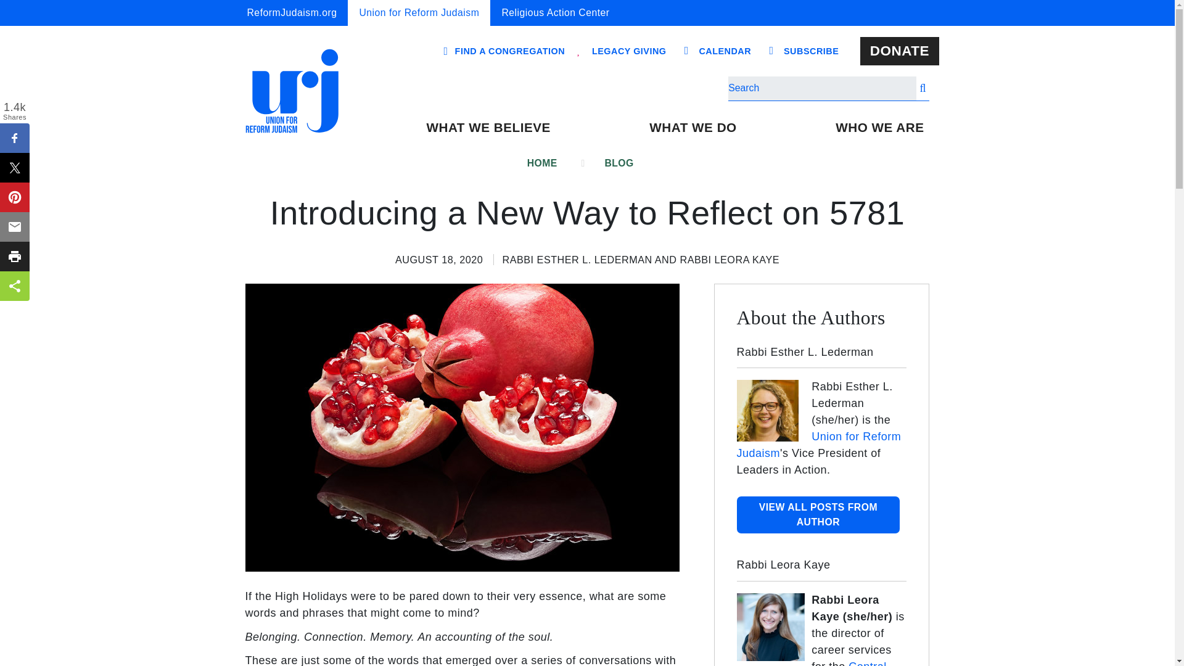 This screenshot has height=666, width=1184. What do you see at coordinates (899, 51) in the screenshot?
I see `DONATE` at bounding box center [899, 51].